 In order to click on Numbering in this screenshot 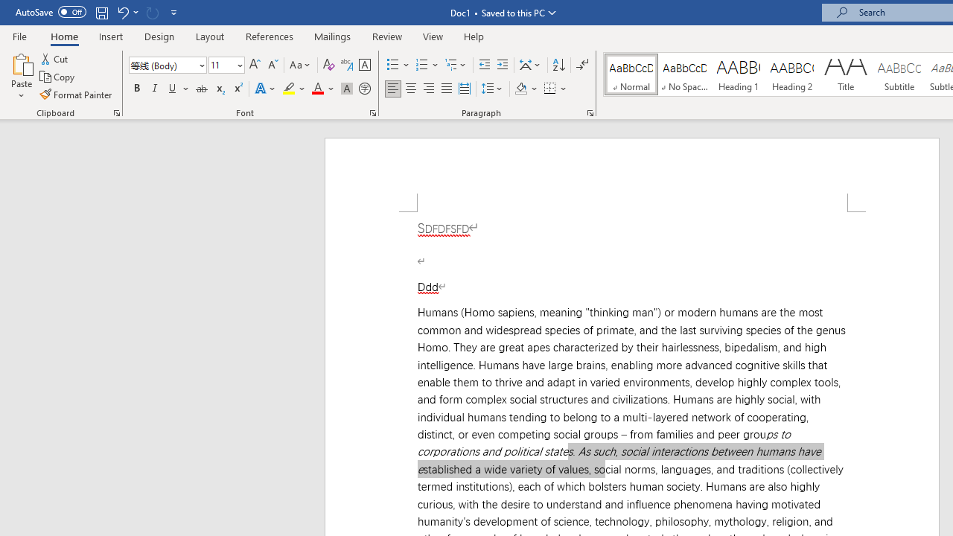, I will do `click(421, 66)`.